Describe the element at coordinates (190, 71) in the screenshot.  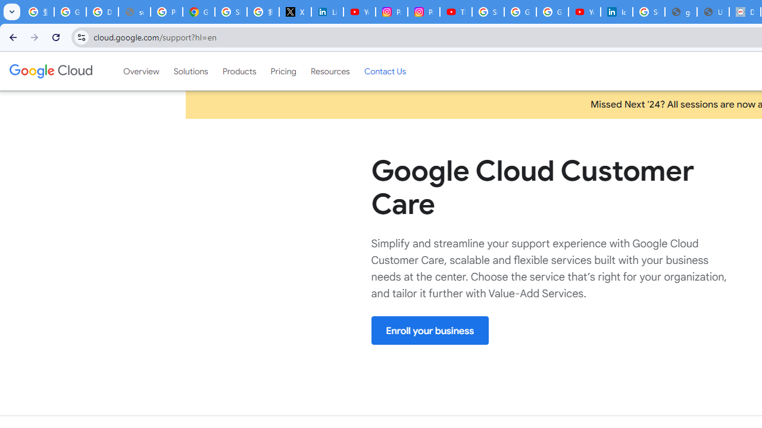
I see `Solutions` at that location.